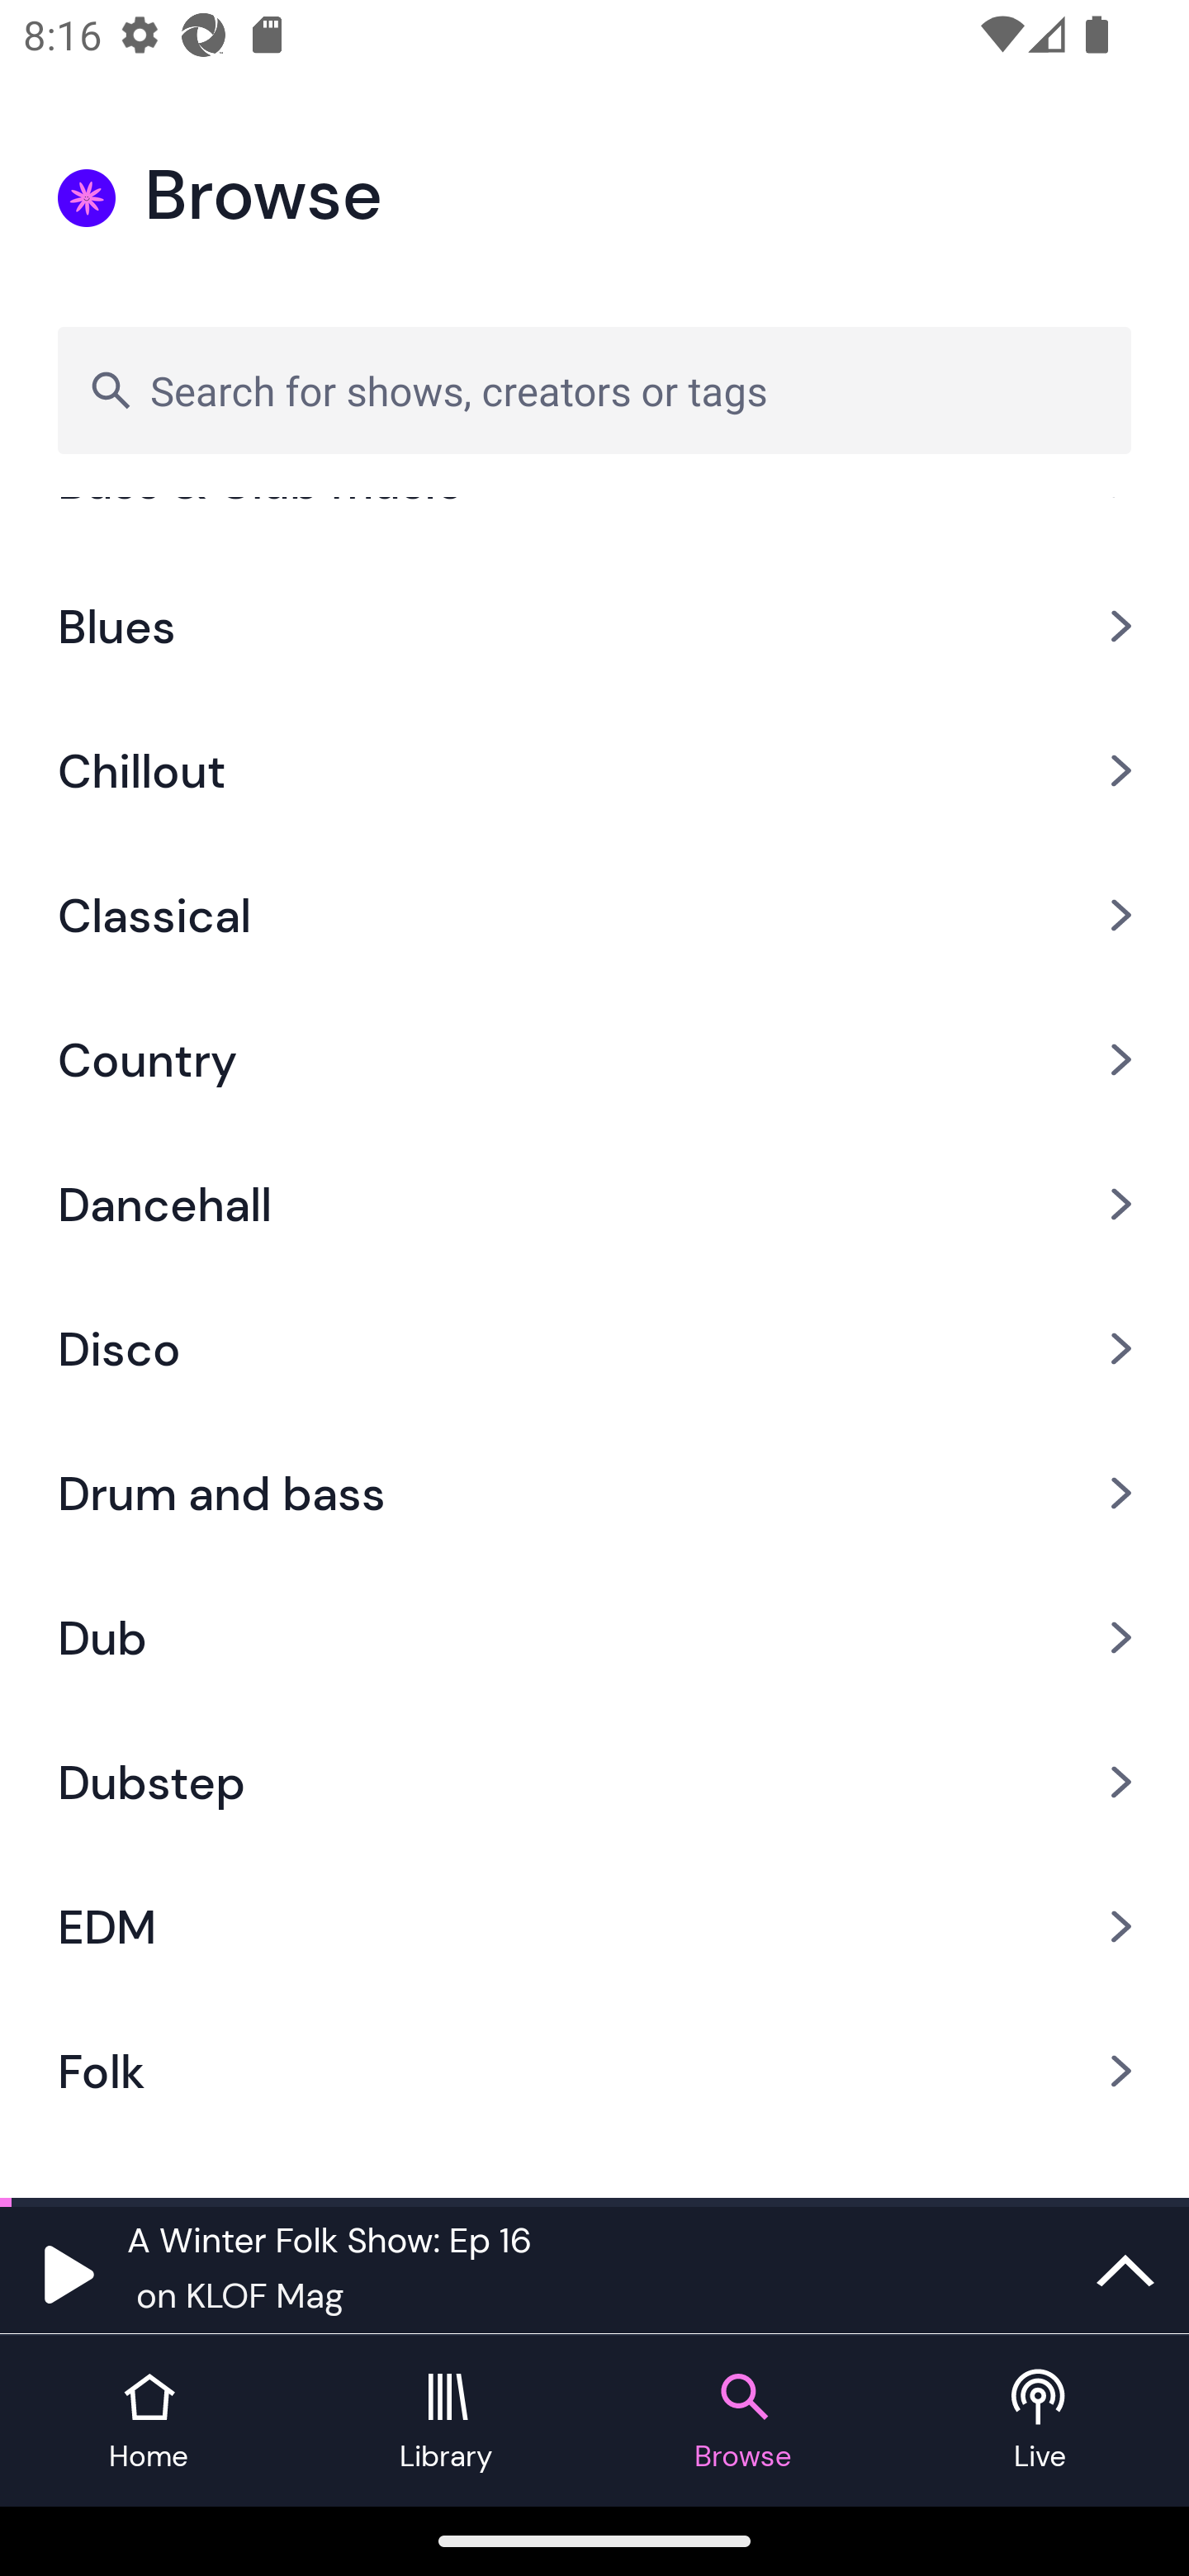 This screenshot has height=2576, width=1189. Describe the element at coordinates (594, 1058) in the screenshot. I see `Country` at that location.